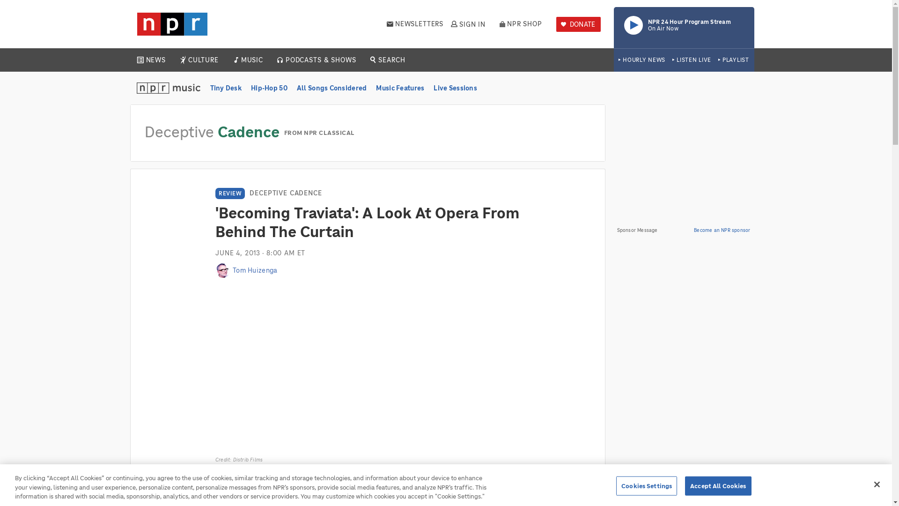 This screenshot has width=899, height=506. I want to click on PLAYLIST, so click(578, 24).